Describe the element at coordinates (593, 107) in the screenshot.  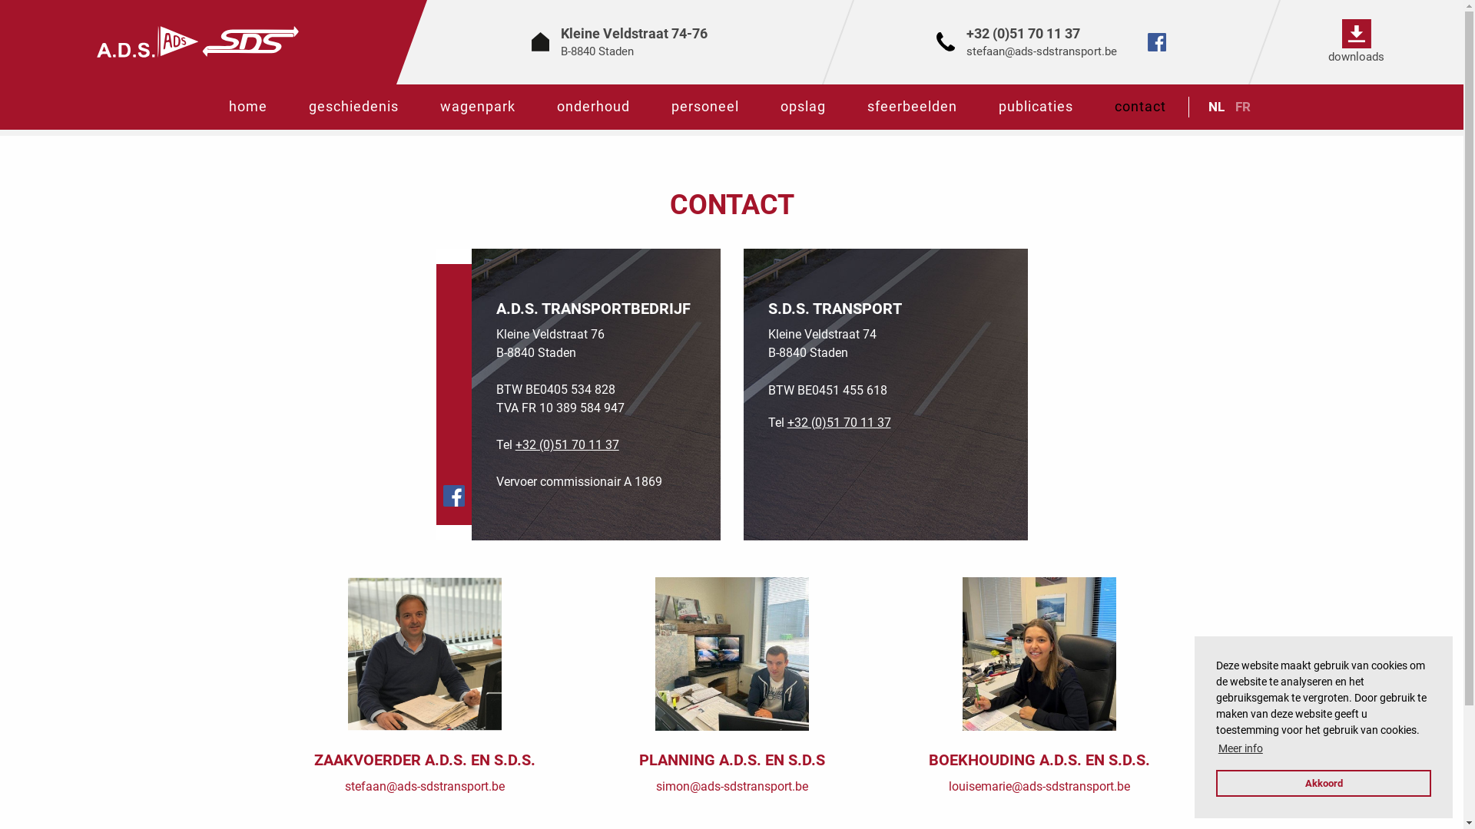
I see `onderhoud` at that location.